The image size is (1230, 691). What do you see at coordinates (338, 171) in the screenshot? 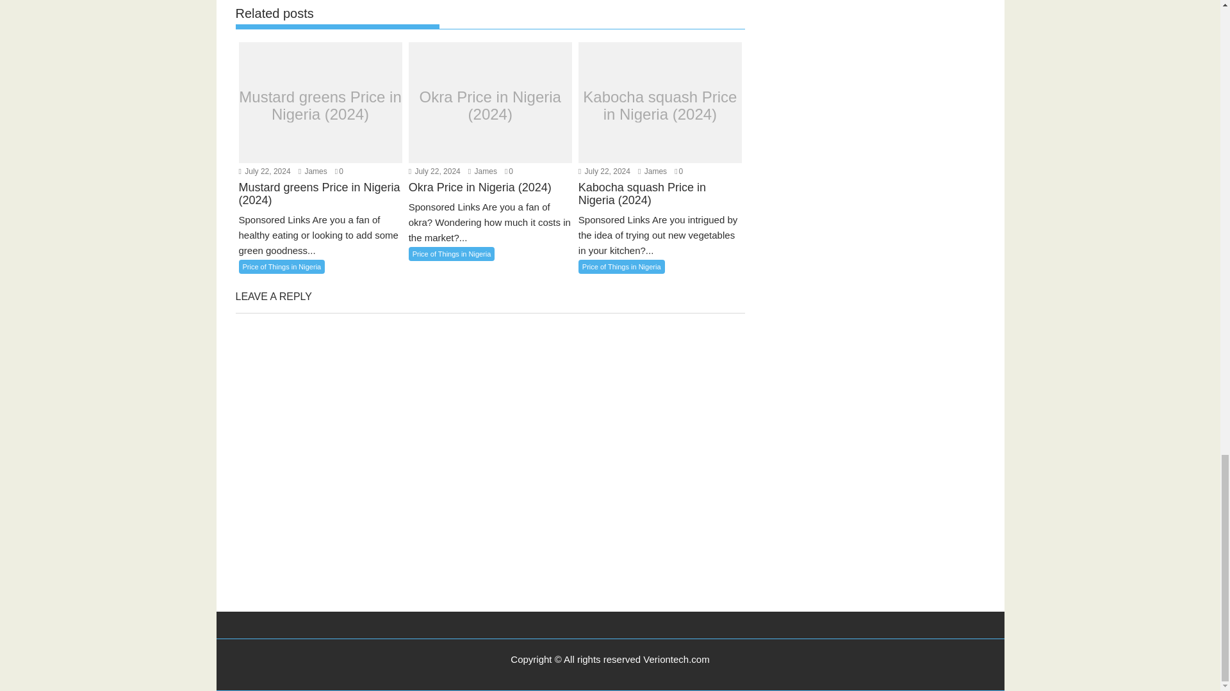
I see `0` at bounding box center [338, 171].